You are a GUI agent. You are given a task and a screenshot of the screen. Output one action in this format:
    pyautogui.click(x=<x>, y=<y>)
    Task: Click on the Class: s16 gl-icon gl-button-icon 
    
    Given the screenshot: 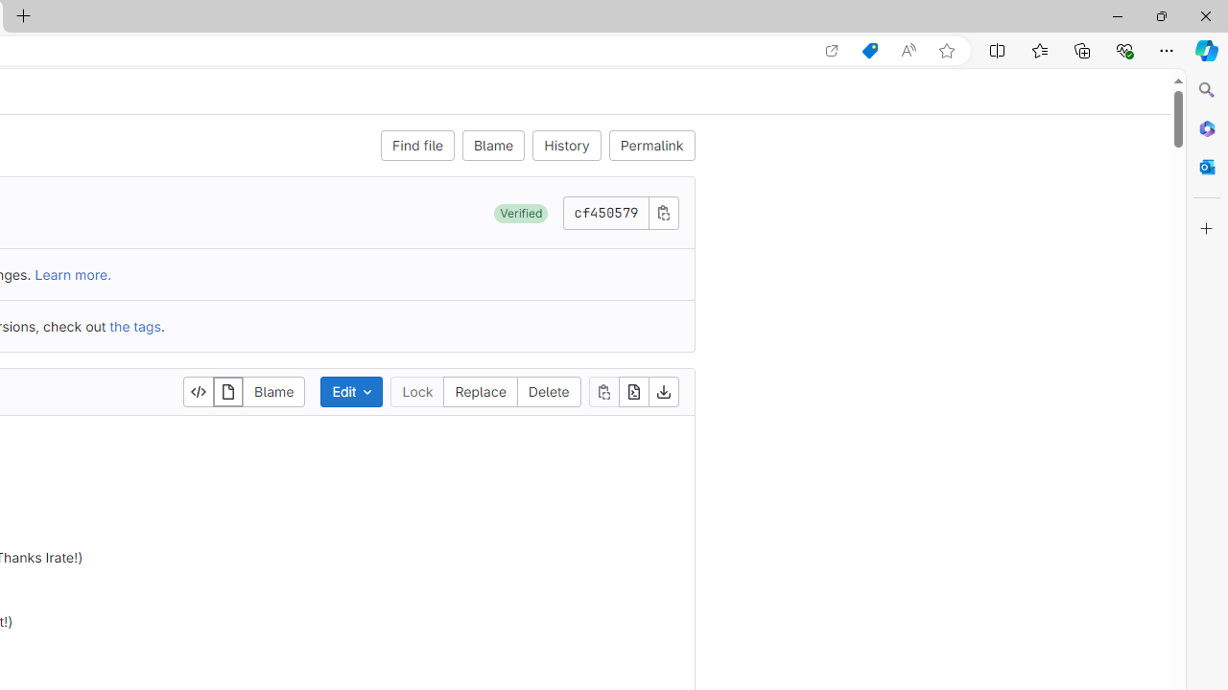 What is the action you would take?
    pyautogui.click(x=664, y=212)
    